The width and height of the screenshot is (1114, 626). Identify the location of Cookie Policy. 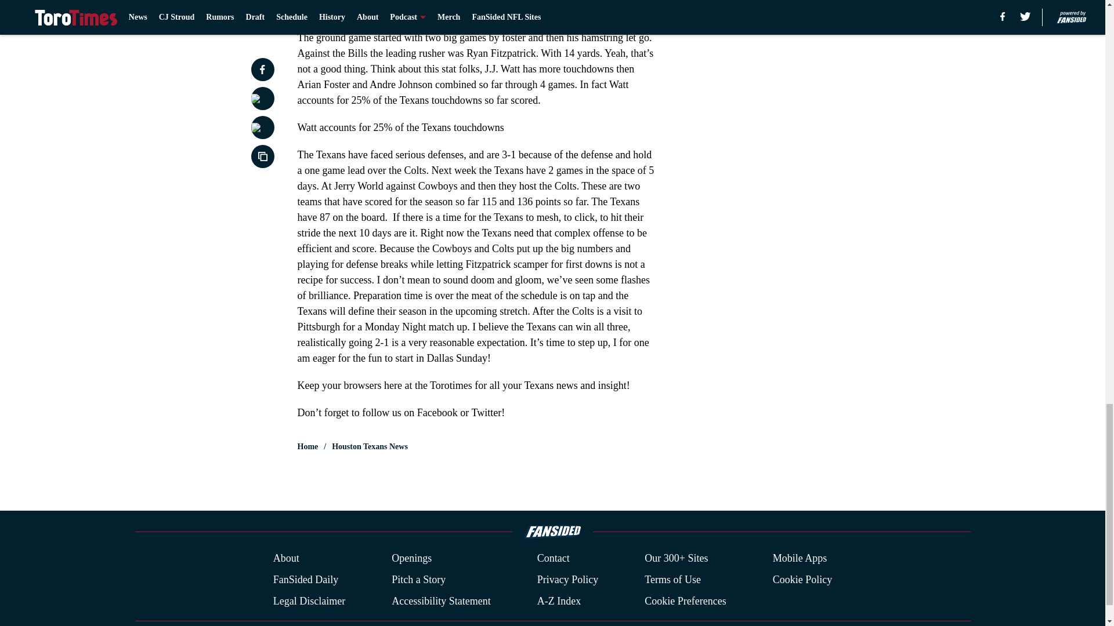
(802, 580).